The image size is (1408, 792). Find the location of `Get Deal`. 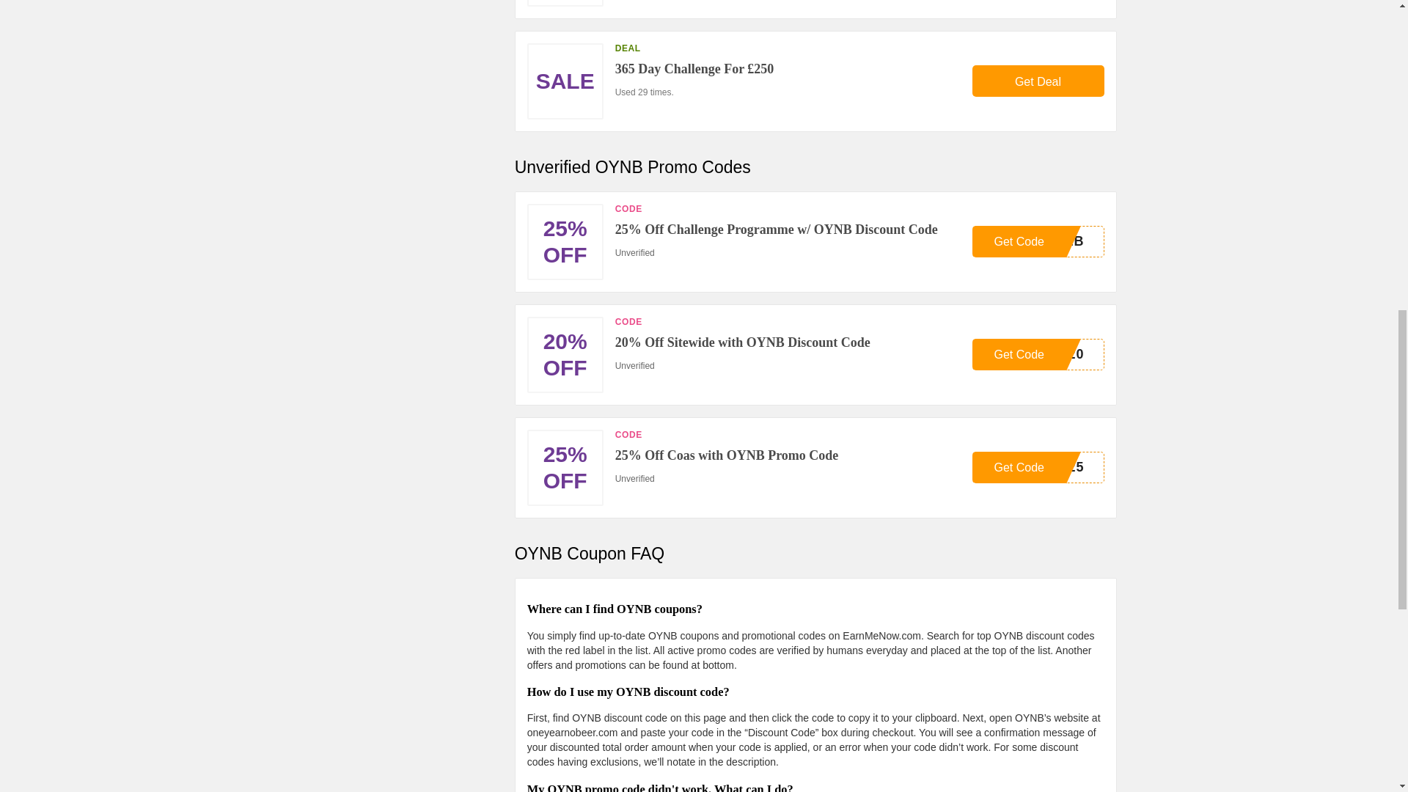

Get Deal is located at coordinates (1038, 466).